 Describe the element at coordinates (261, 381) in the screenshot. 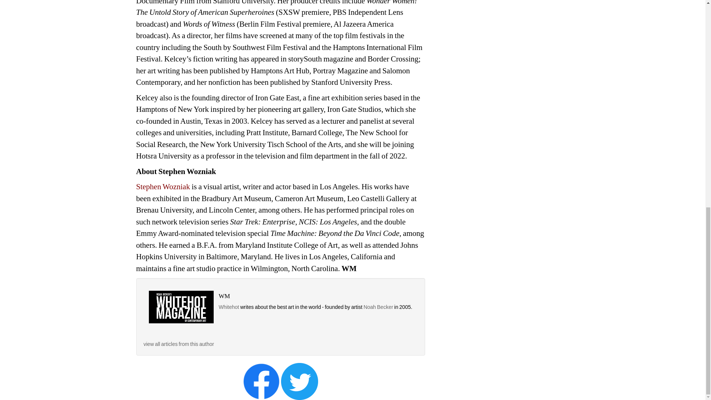

I see `Facebook` at that location.